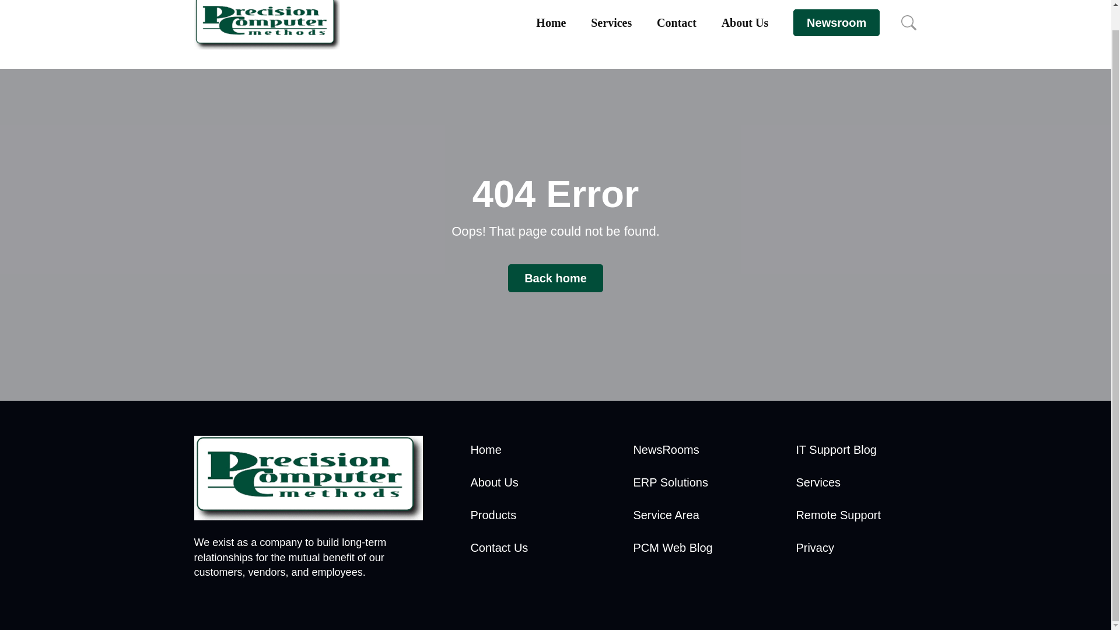  Describe the element at coordinates (677, 22) in the screenshot. I see `Contact` at that location.